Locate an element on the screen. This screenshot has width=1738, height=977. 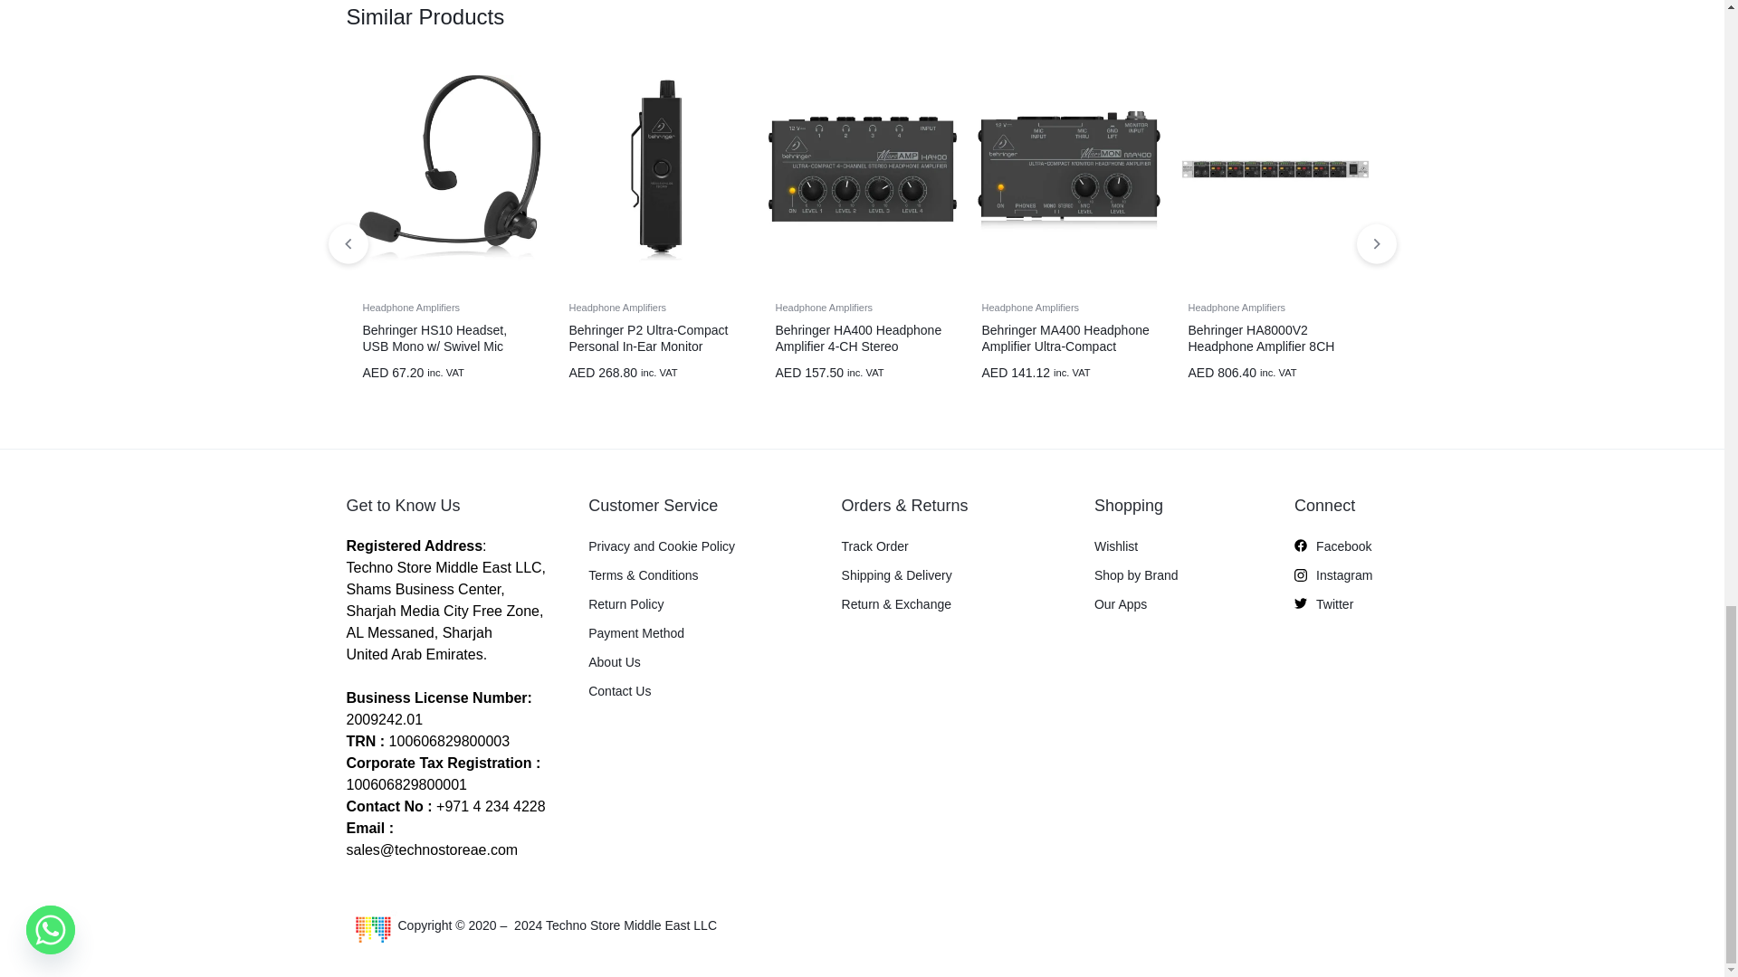
Behringer HA400 Headphone Amplifier 4-CH Stereo is located at coordinates (862, 168).